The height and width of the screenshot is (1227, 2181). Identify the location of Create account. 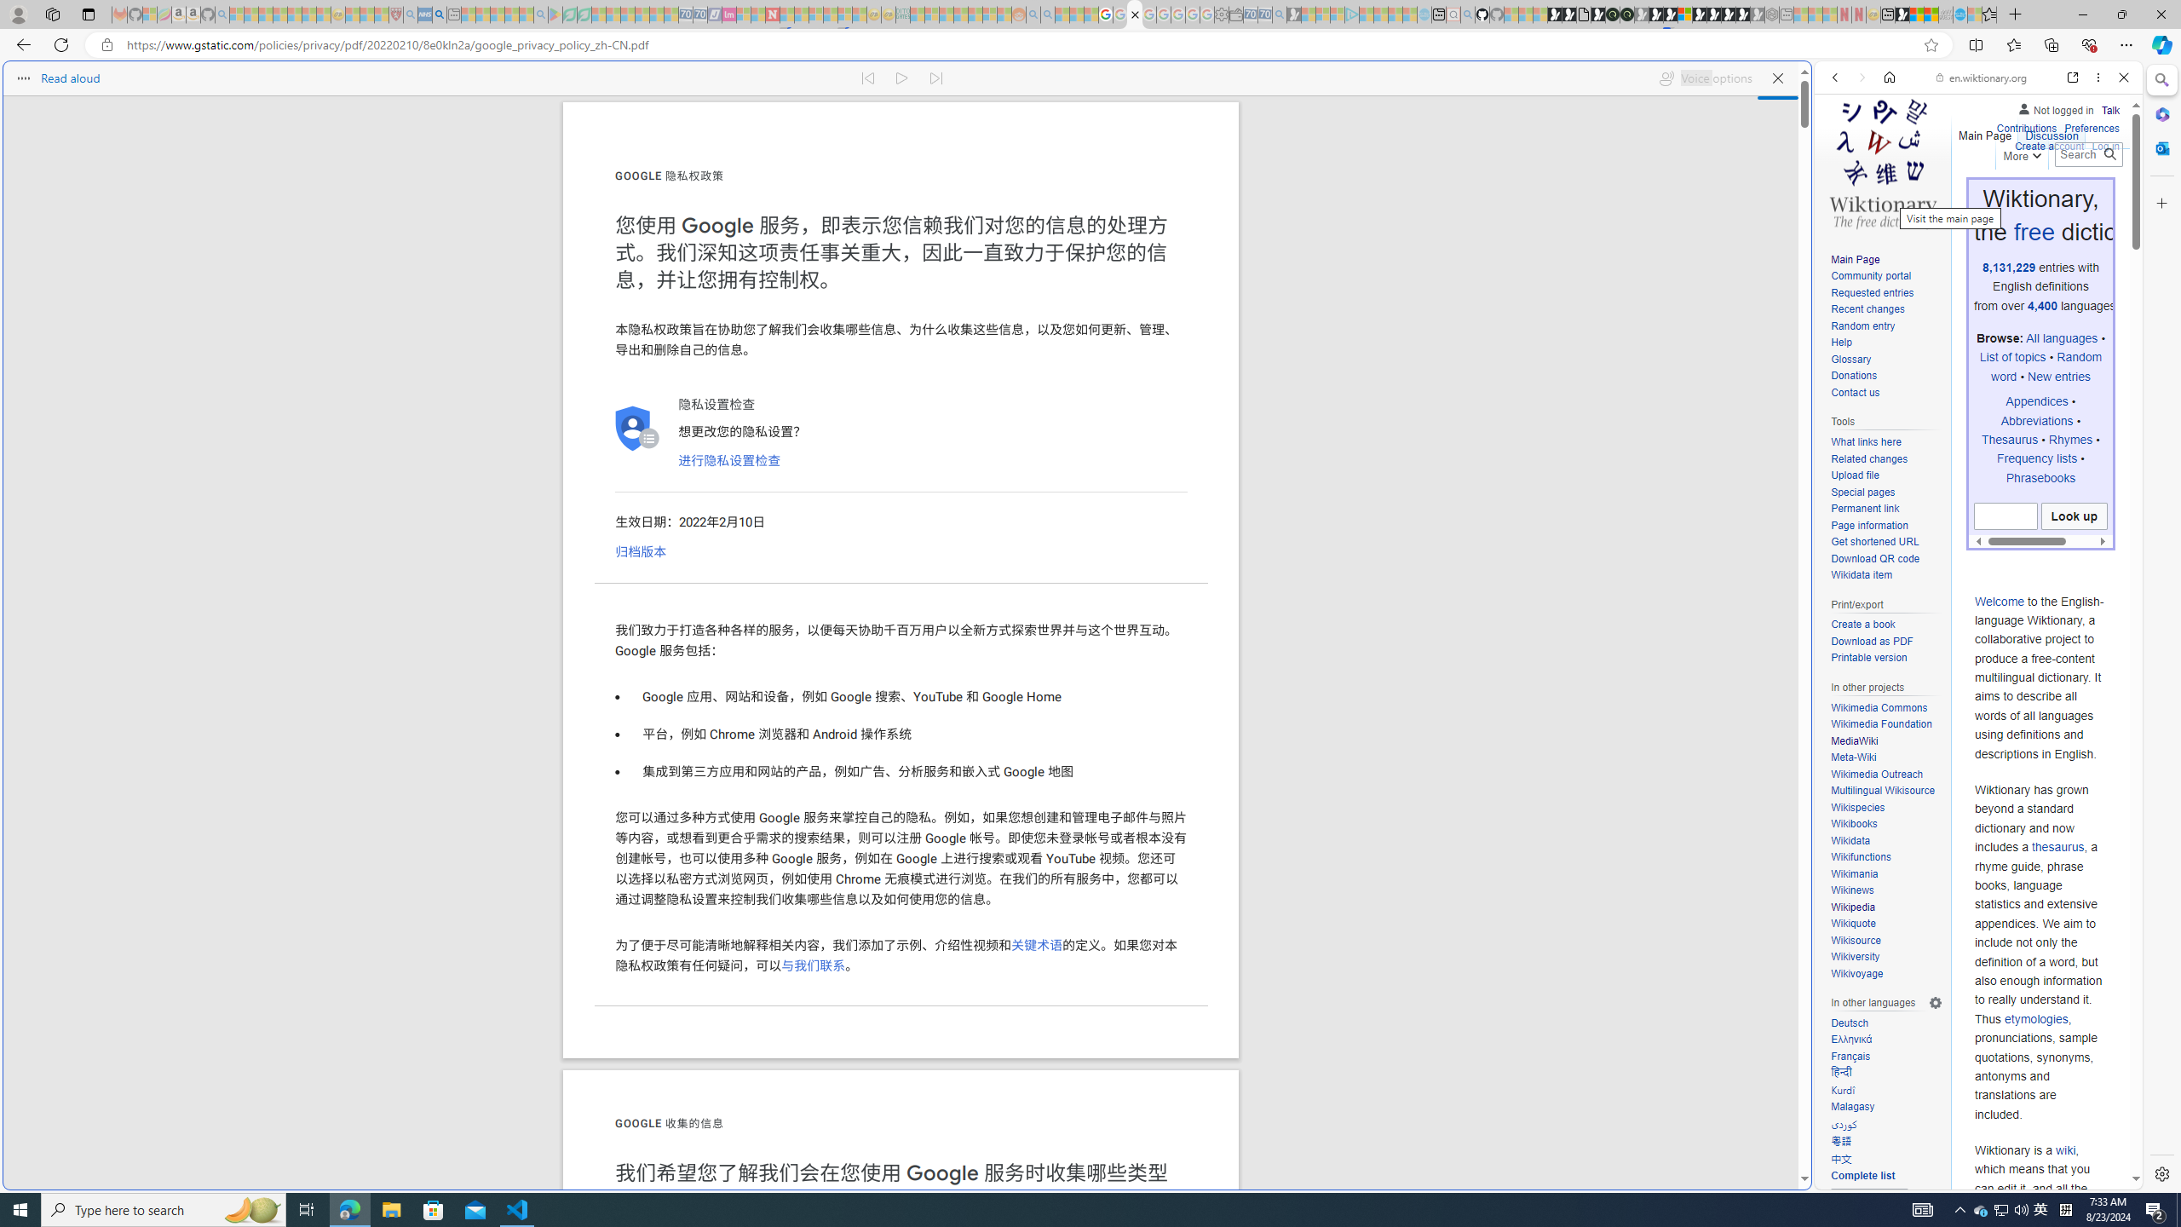
(2048, 147).